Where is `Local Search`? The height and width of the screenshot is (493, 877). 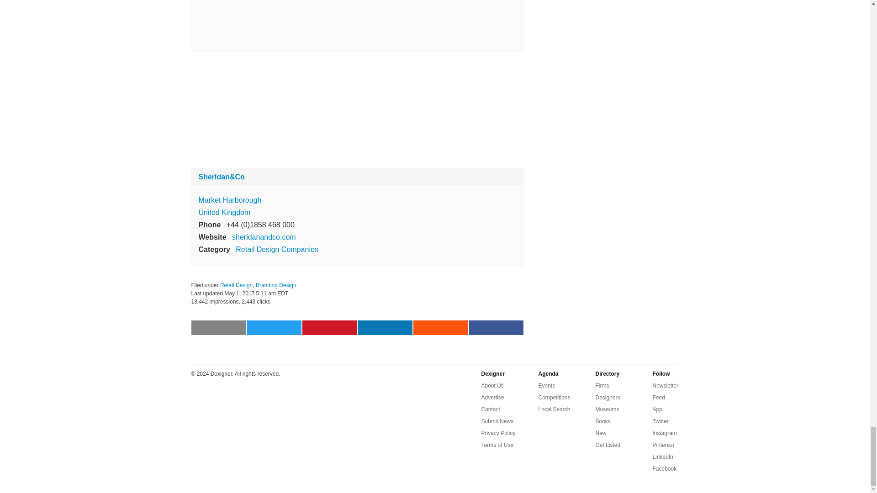 Local Search is located at coordinates (554, 409).